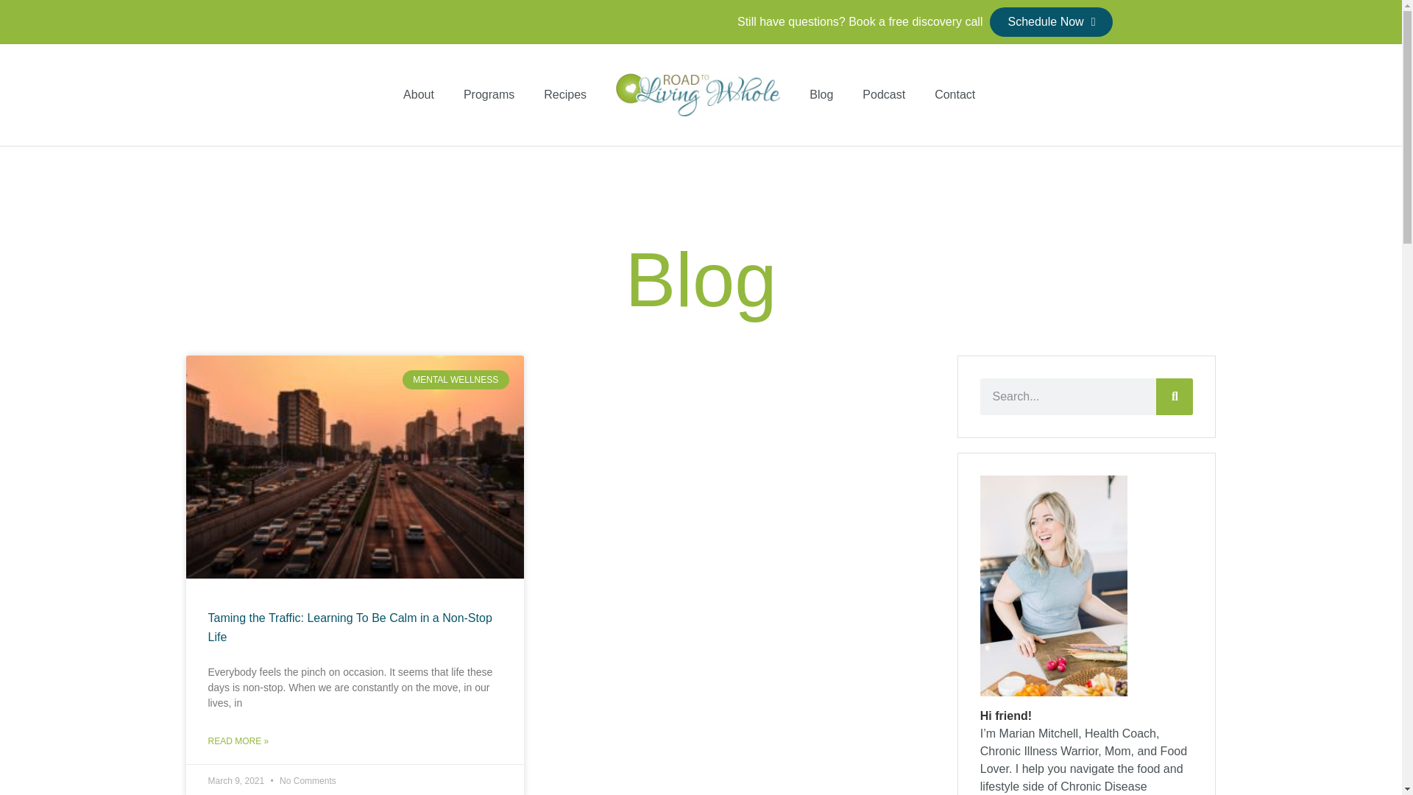 The image size is (1413, 795). I want to click on Podcast, so click(883, 94).